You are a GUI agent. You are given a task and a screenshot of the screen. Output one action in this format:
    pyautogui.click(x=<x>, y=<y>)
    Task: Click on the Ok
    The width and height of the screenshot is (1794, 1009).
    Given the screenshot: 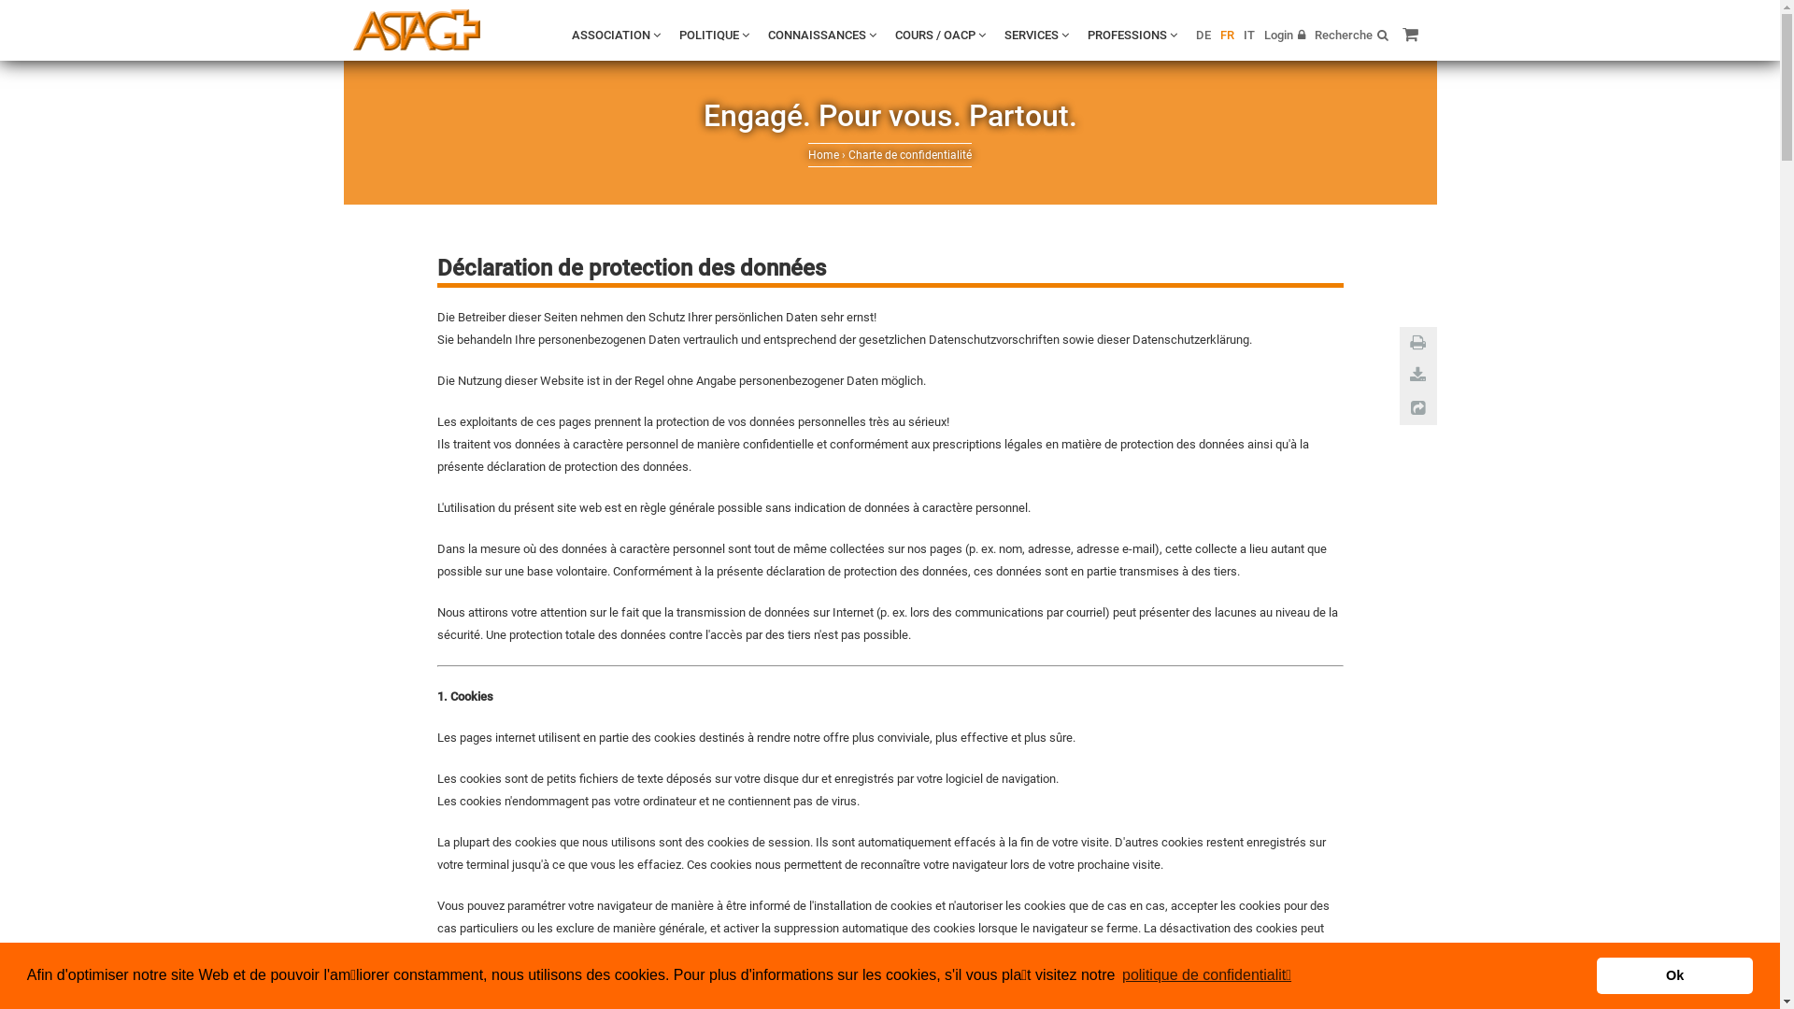 What is the action you would take?
    pyautogui.click(x=1674, y=975)
    